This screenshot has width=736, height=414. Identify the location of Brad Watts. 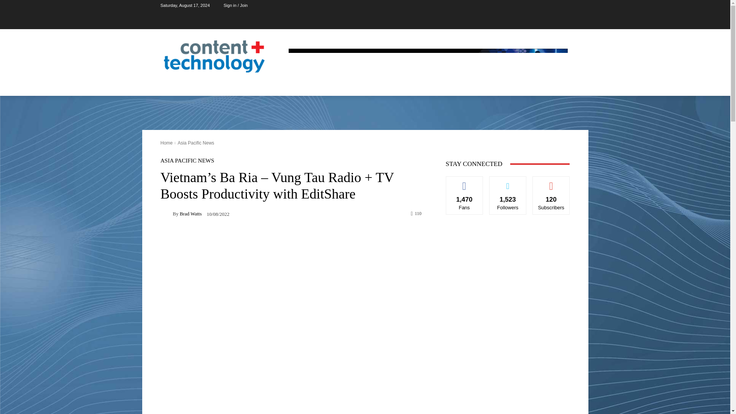
(166, 214).